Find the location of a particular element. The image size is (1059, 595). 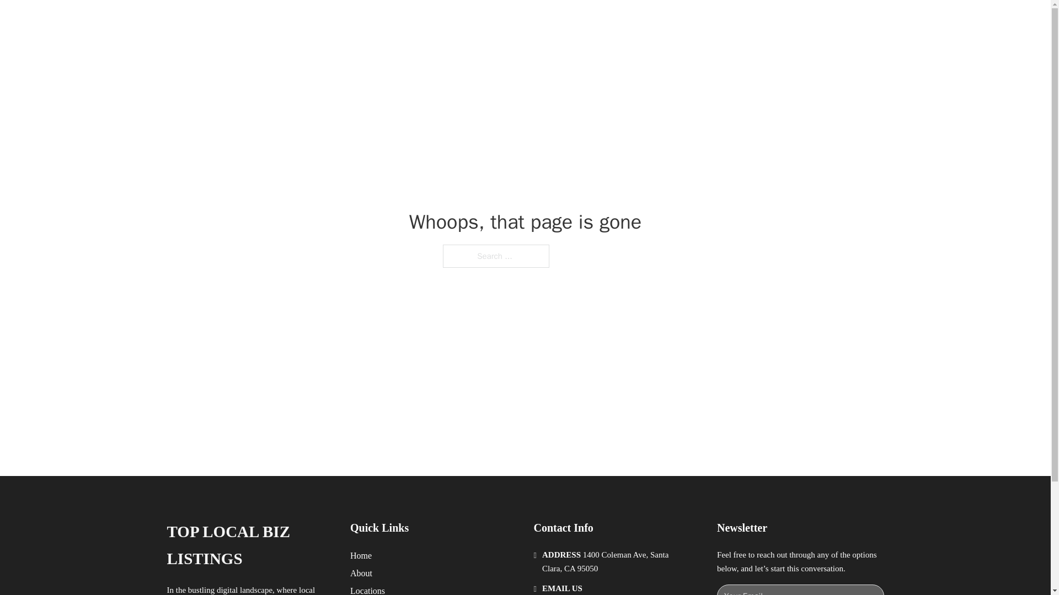

Home is located at coordinates (361, 555).